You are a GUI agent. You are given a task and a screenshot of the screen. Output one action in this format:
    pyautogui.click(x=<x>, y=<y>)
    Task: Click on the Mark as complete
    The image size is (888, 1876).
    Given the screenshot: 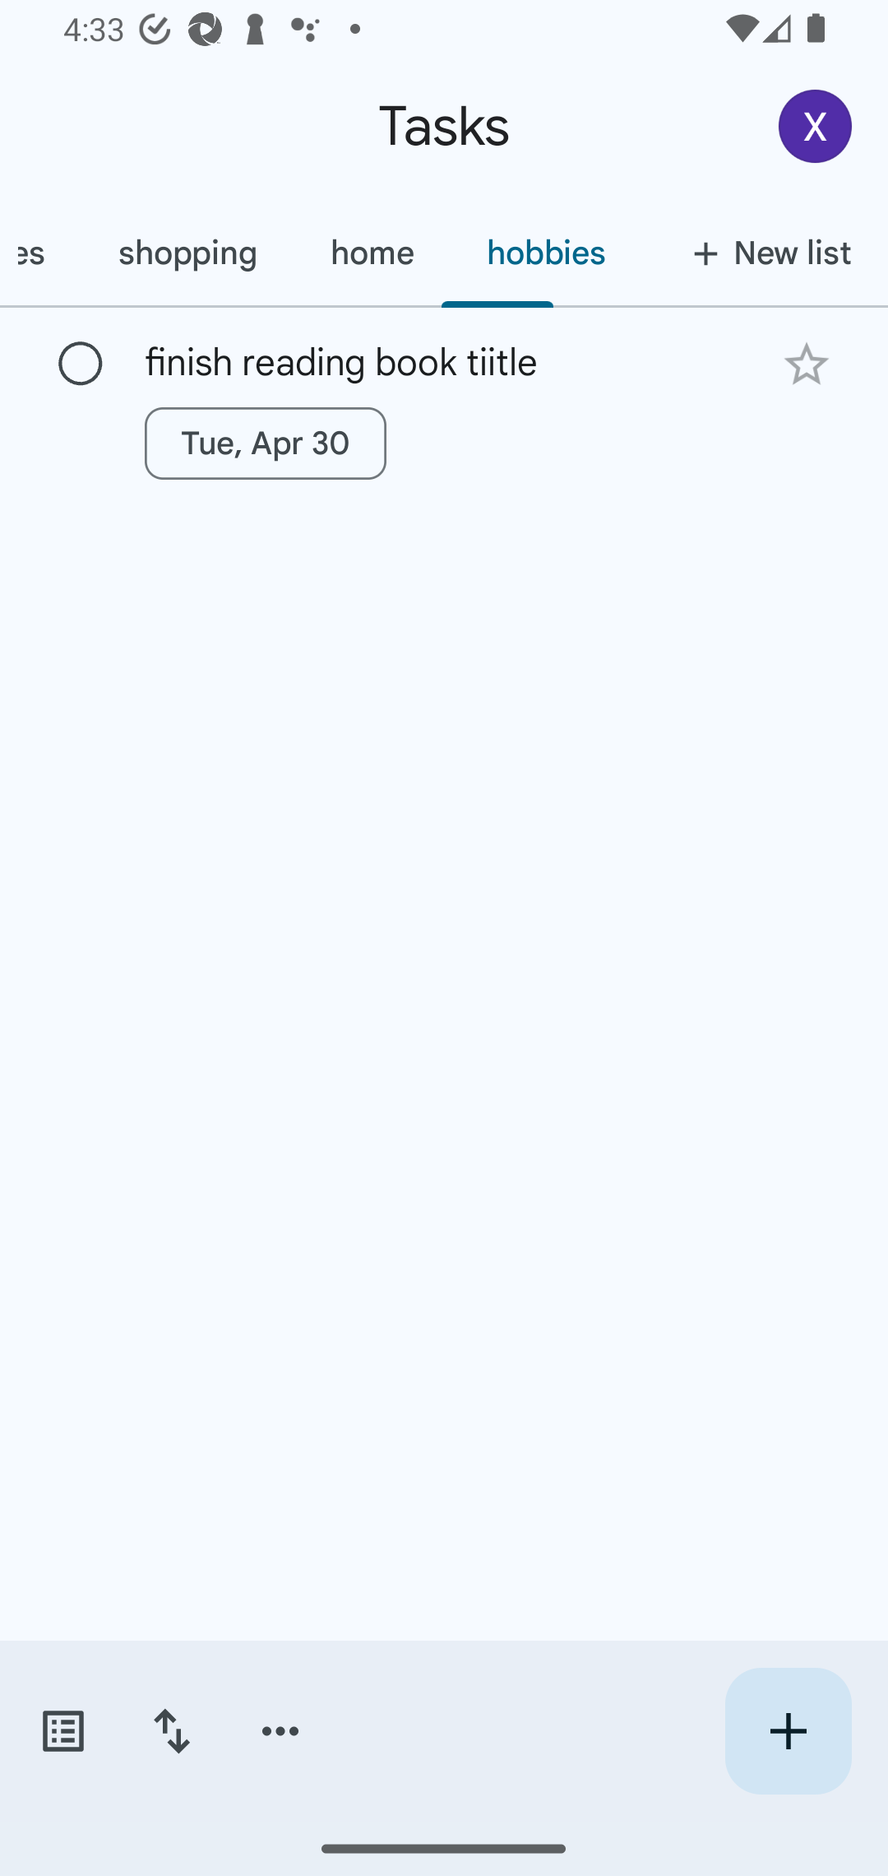 What is the action you would take?
    pyautogui.click(x=81, y=365)
    